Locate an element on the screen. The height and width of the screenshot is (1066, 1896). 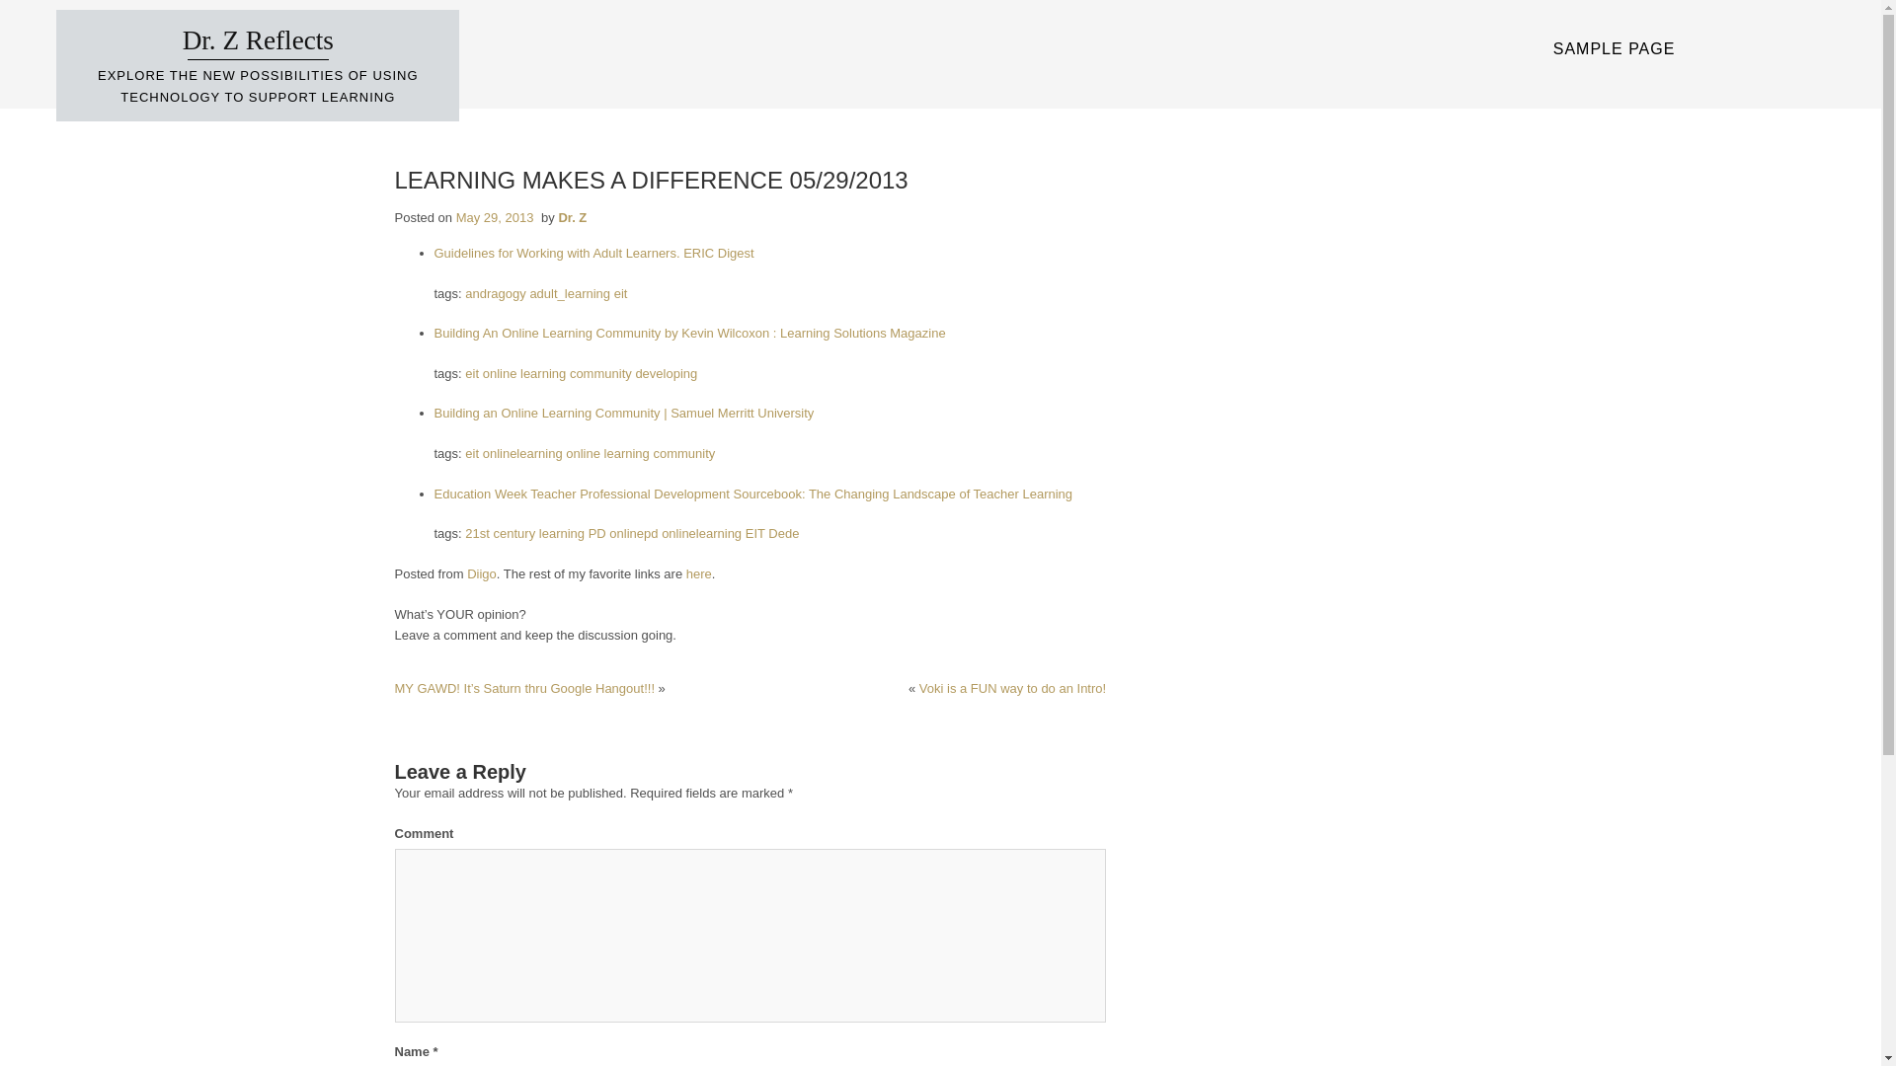
Dr. Z Reflects is located at coordinates (257, 39).